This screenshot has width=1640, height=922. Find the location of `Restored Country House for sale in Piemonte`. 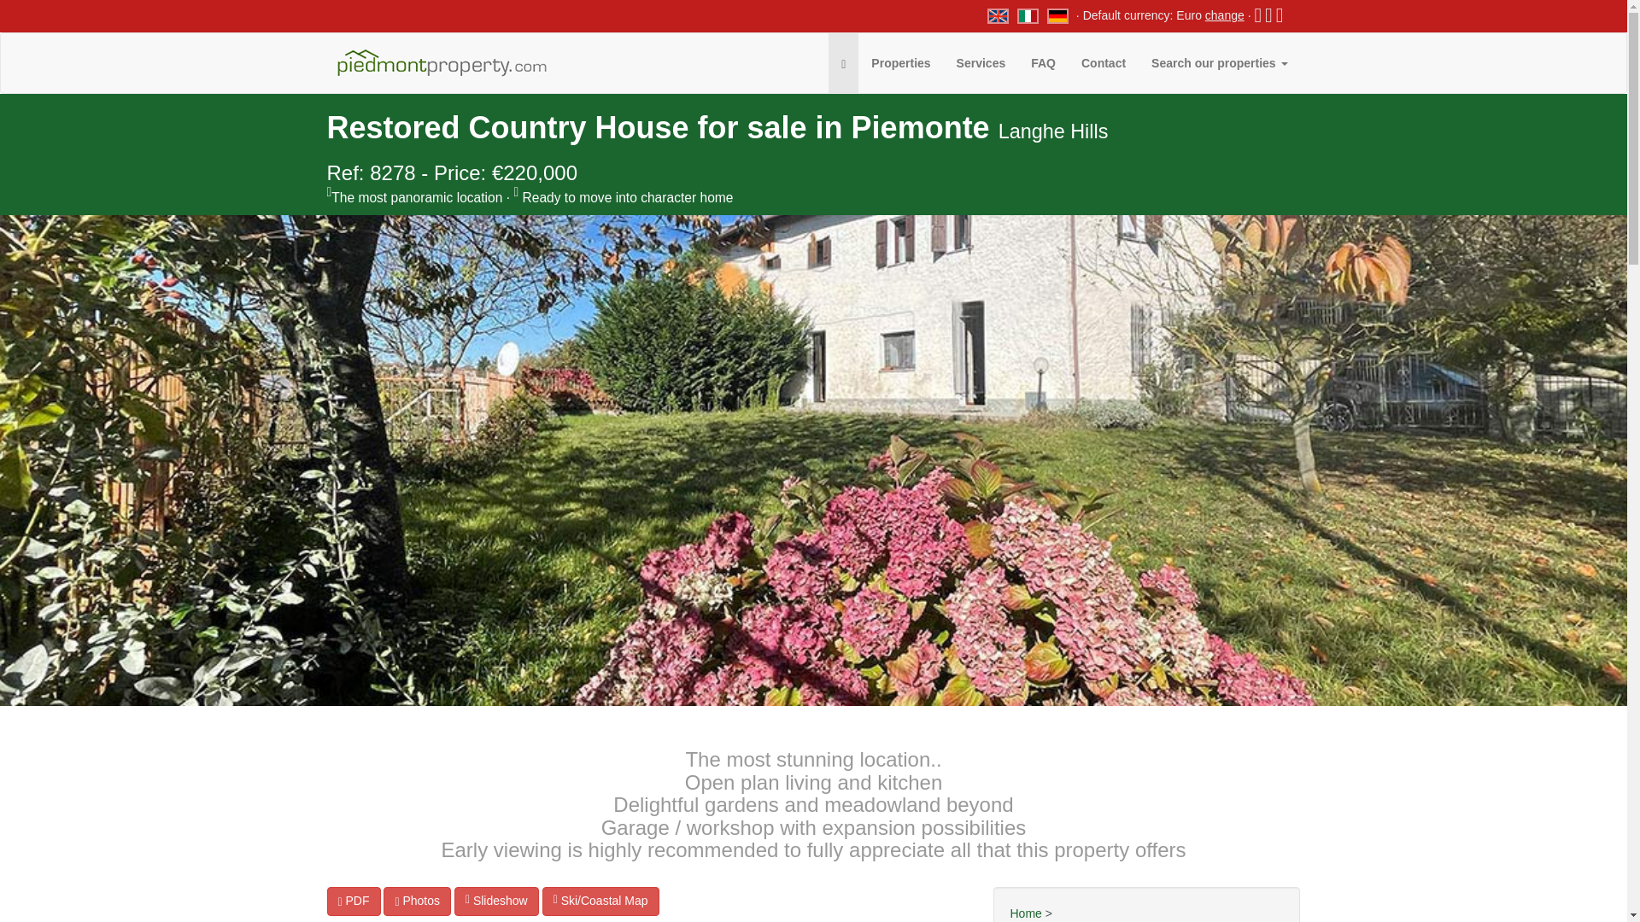

Restored Country House for sale in Piemonte is located at coordinates (1028, 15).